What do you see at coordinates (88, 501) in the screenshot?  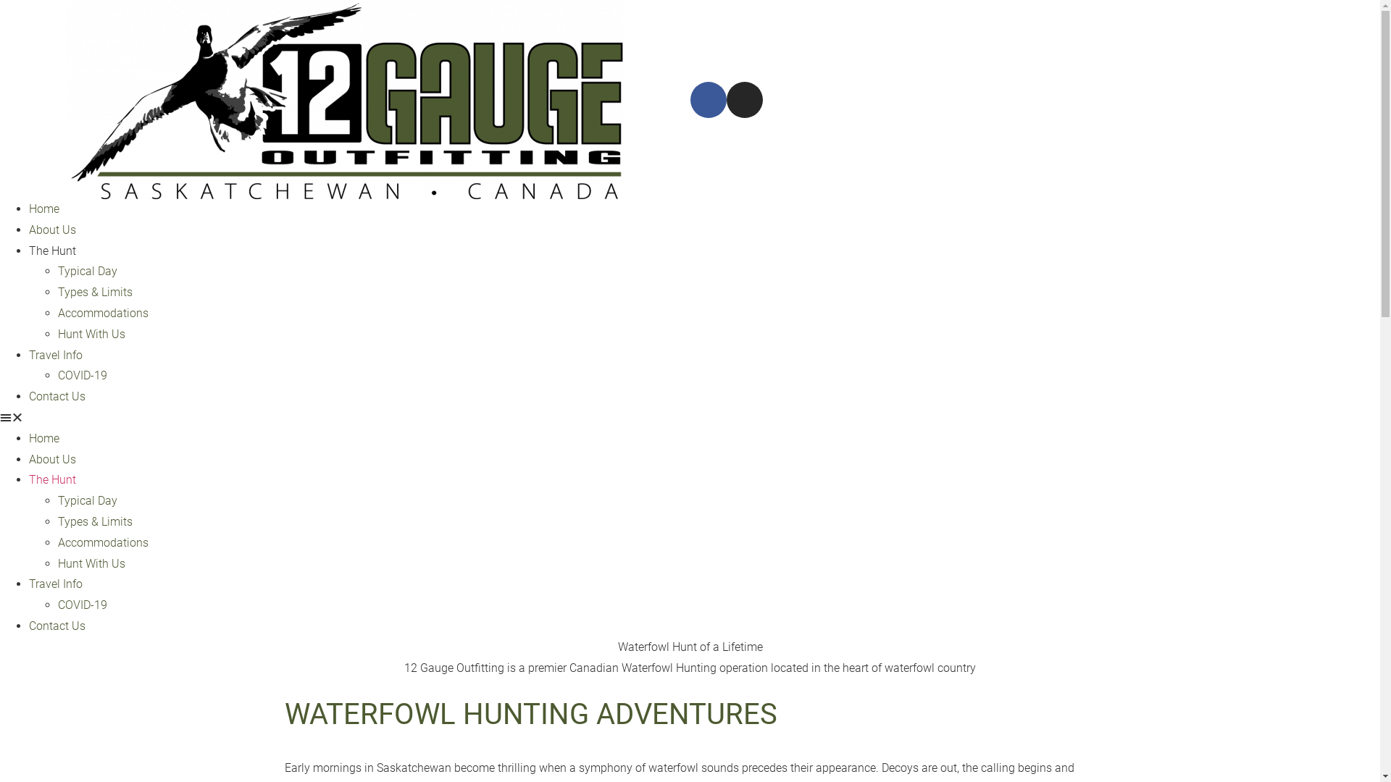 I see `Typical Day` at bounding box center [88, 501].